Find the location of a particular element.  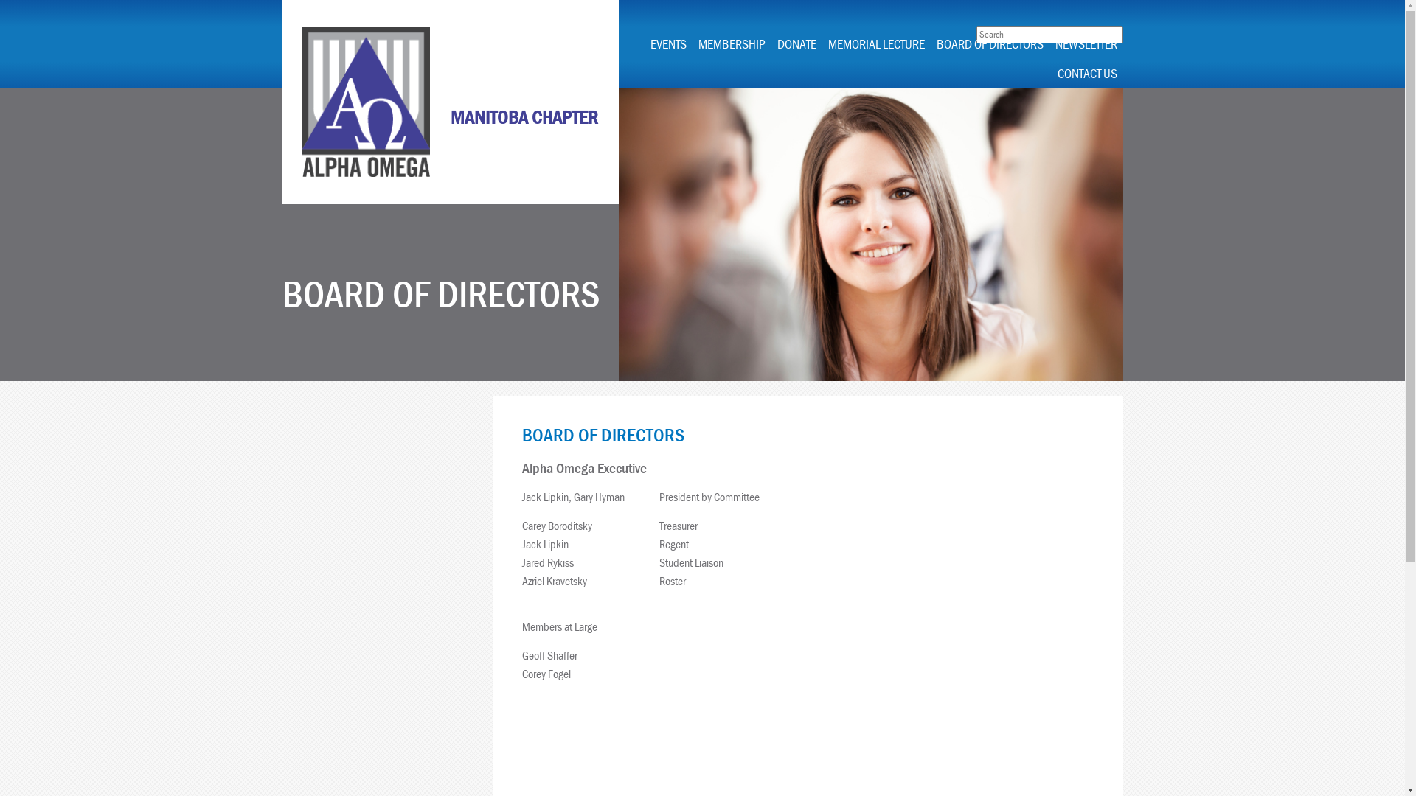

MEMORIAL LECTURE is located at coordinates (876, 44).